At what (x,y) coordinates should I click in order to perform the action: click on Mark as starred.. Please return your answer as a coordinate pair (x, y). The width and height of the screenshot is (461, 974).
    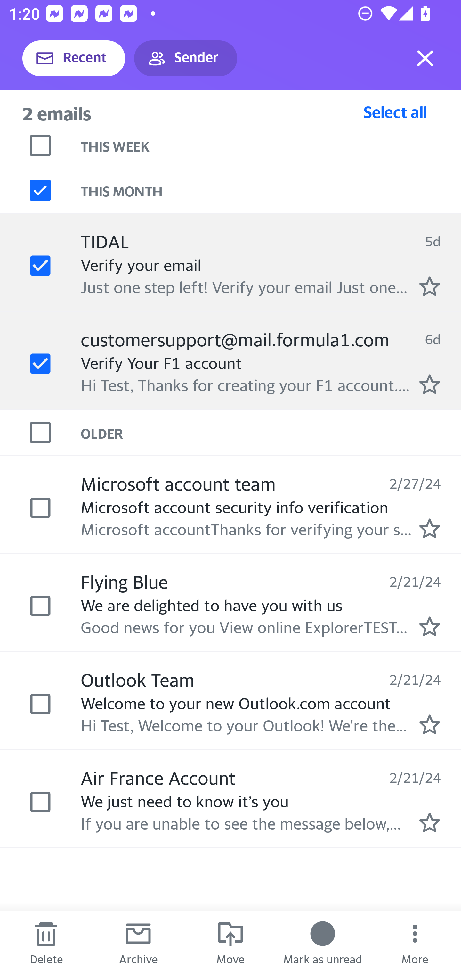
    Looking at the image, I should click on (430, 627).